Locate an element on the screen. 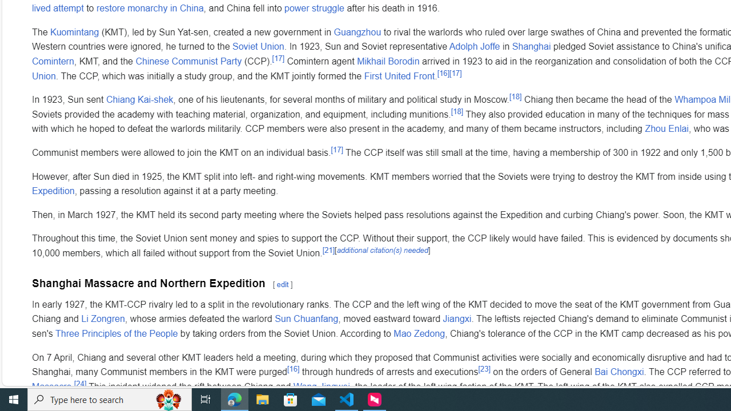  Chinese Communist Party is located at coordinates (188, 62).